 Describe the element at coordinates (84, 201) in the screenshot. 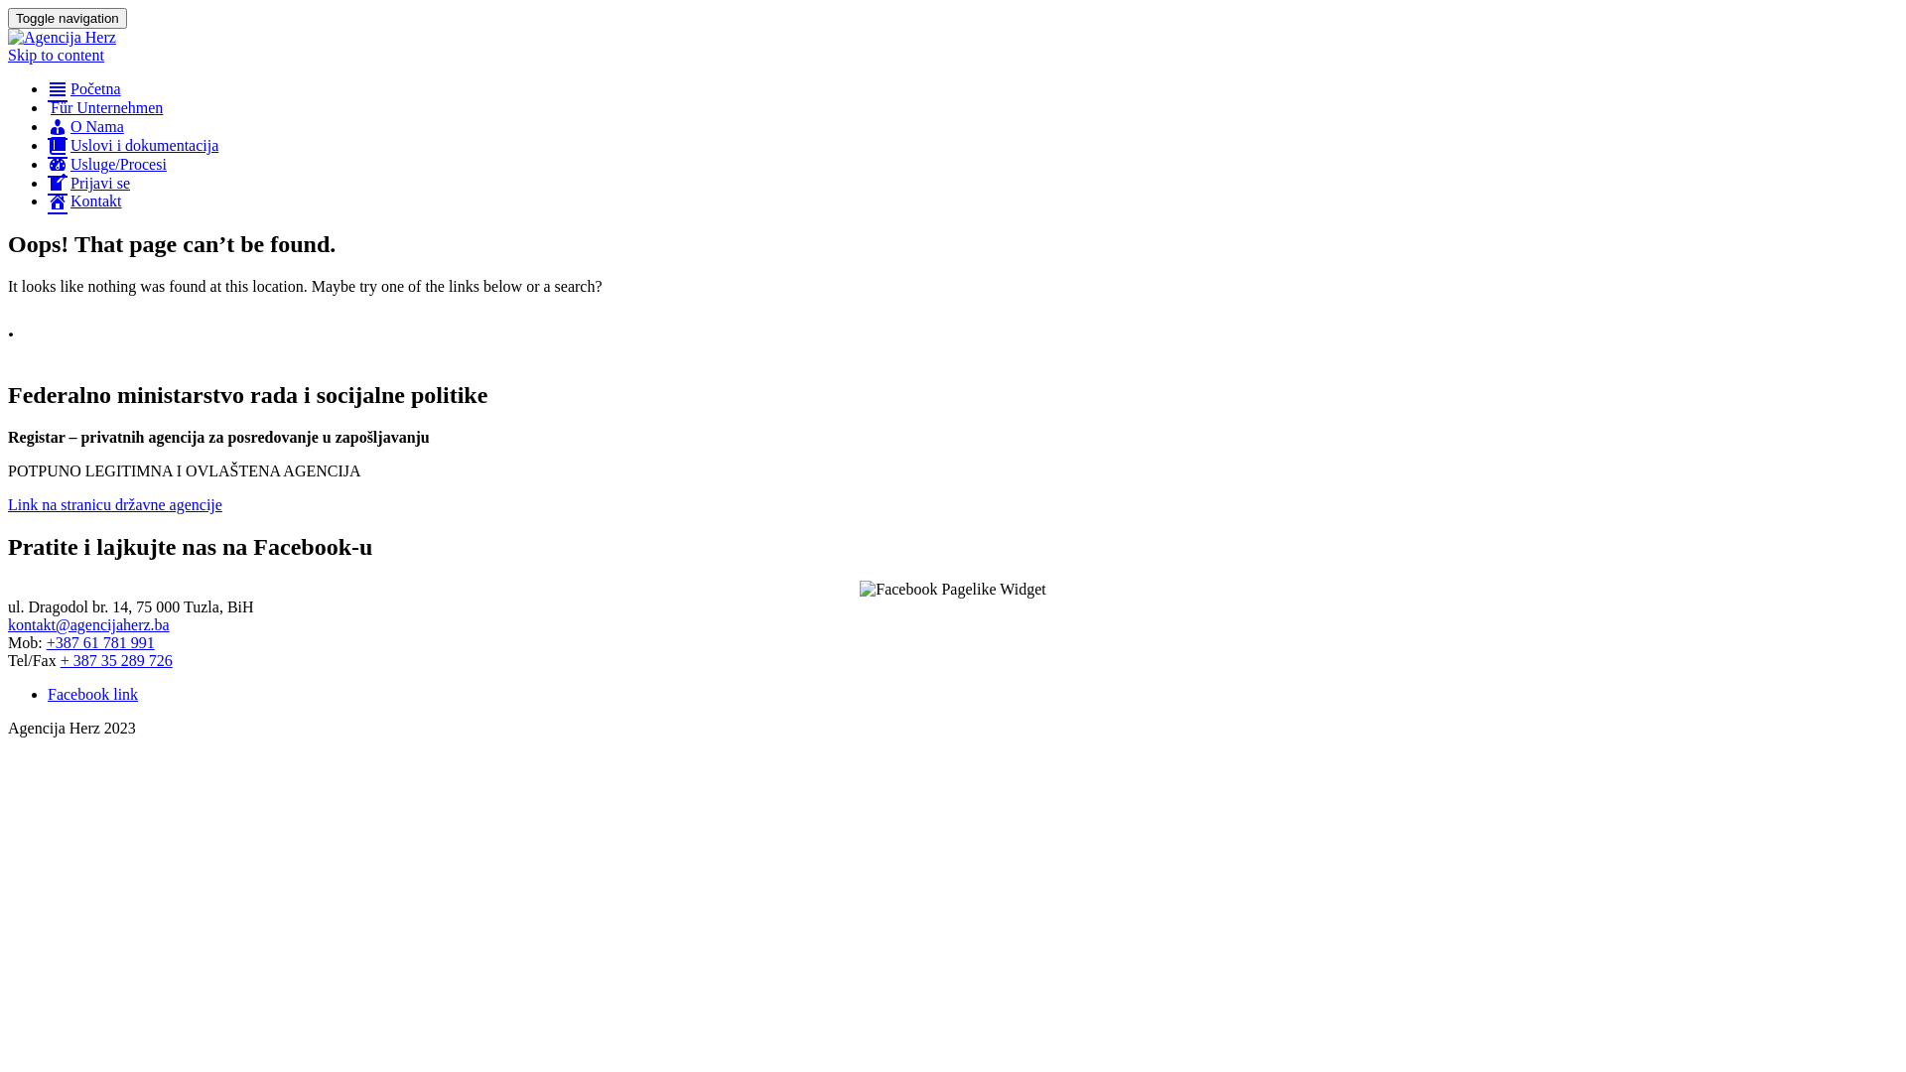

I see `Kontakt` at that location.